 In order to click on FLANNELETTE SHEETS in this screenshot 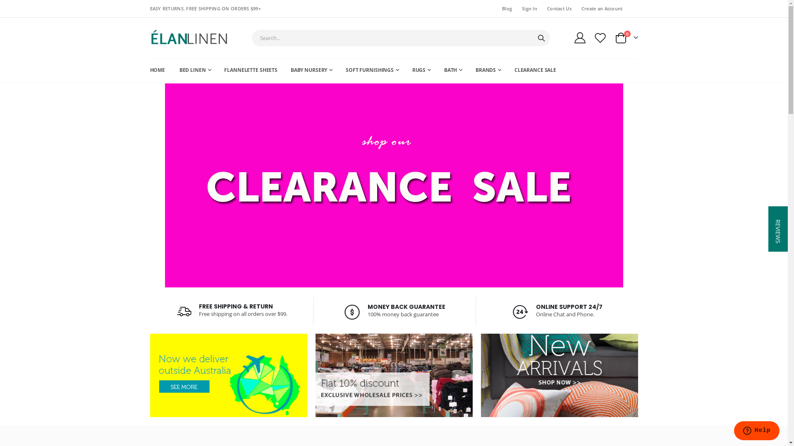, I will do `click(251, 70)`.